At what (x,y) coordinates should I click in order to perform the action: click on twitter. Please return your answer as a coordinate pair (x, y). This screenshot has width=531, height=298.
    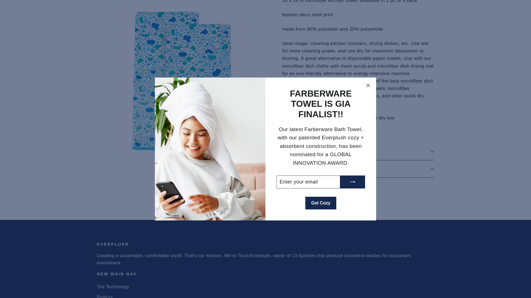
    Looking at the image, I should click on (313, 193).